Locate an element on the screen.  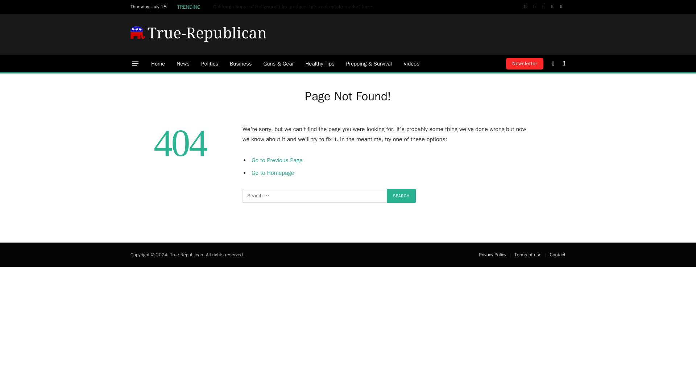
Instagram is located at coordinates (544, 7).